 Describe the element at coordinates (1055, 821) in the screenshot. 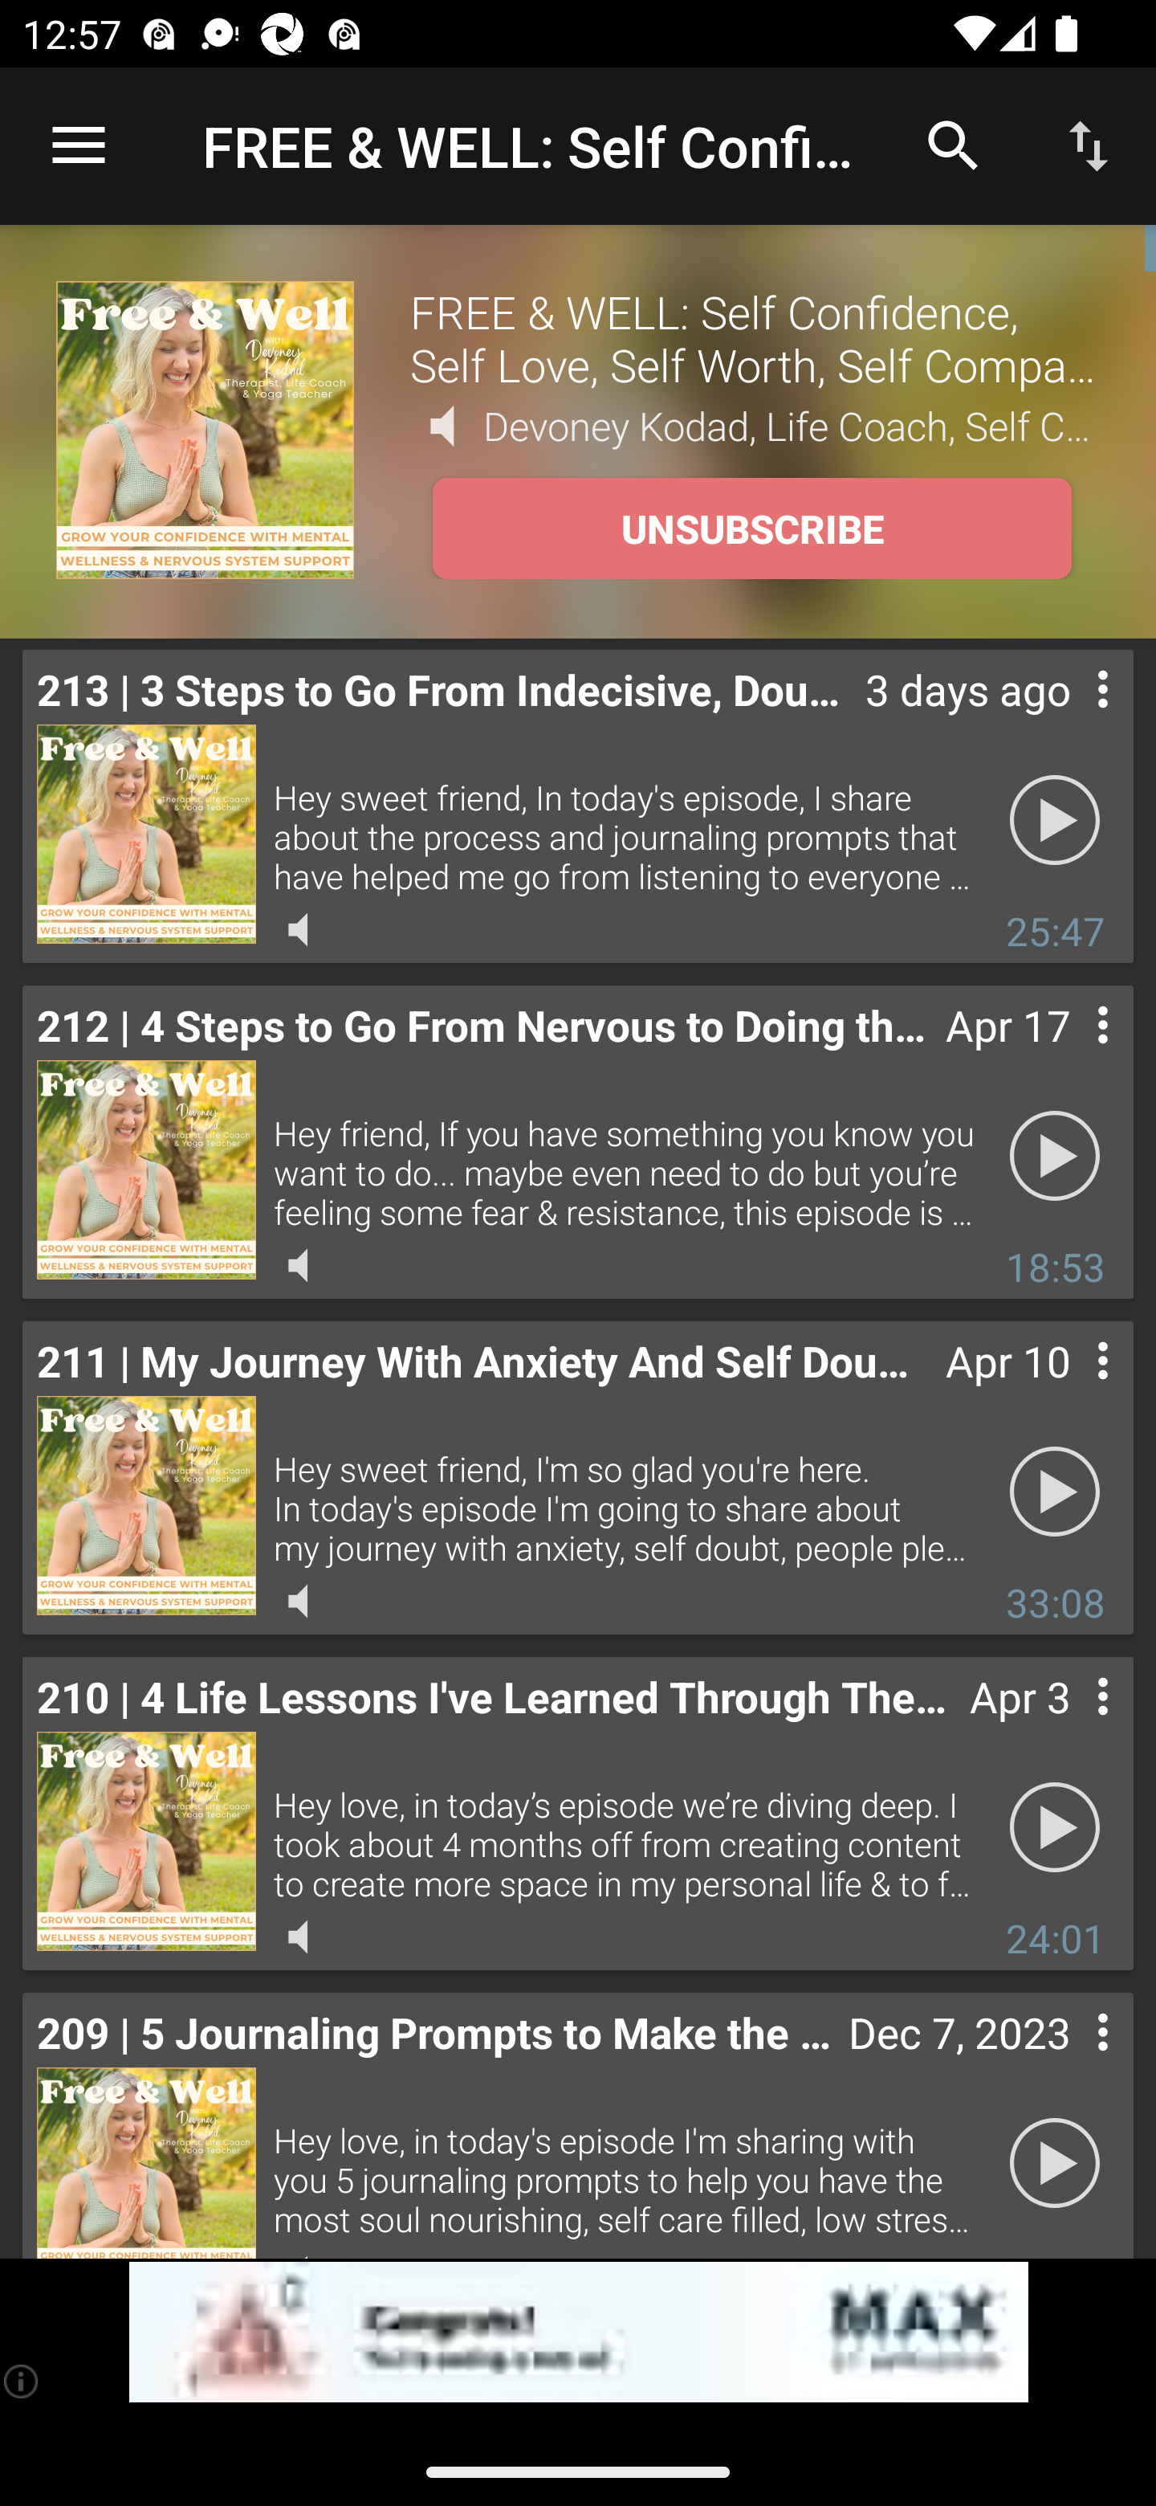

I see `Play` at that location.